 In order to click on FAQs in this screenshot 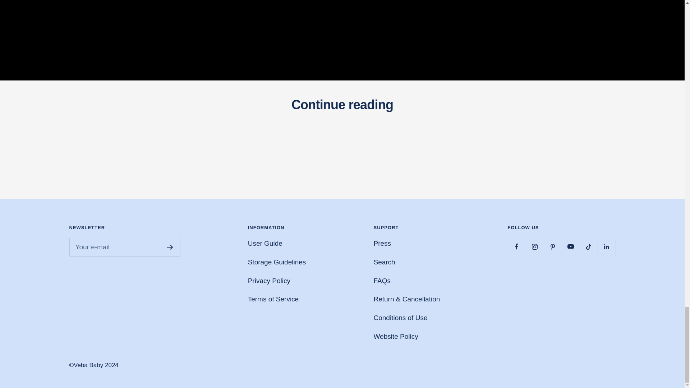, I will do `click(382, 281)`.